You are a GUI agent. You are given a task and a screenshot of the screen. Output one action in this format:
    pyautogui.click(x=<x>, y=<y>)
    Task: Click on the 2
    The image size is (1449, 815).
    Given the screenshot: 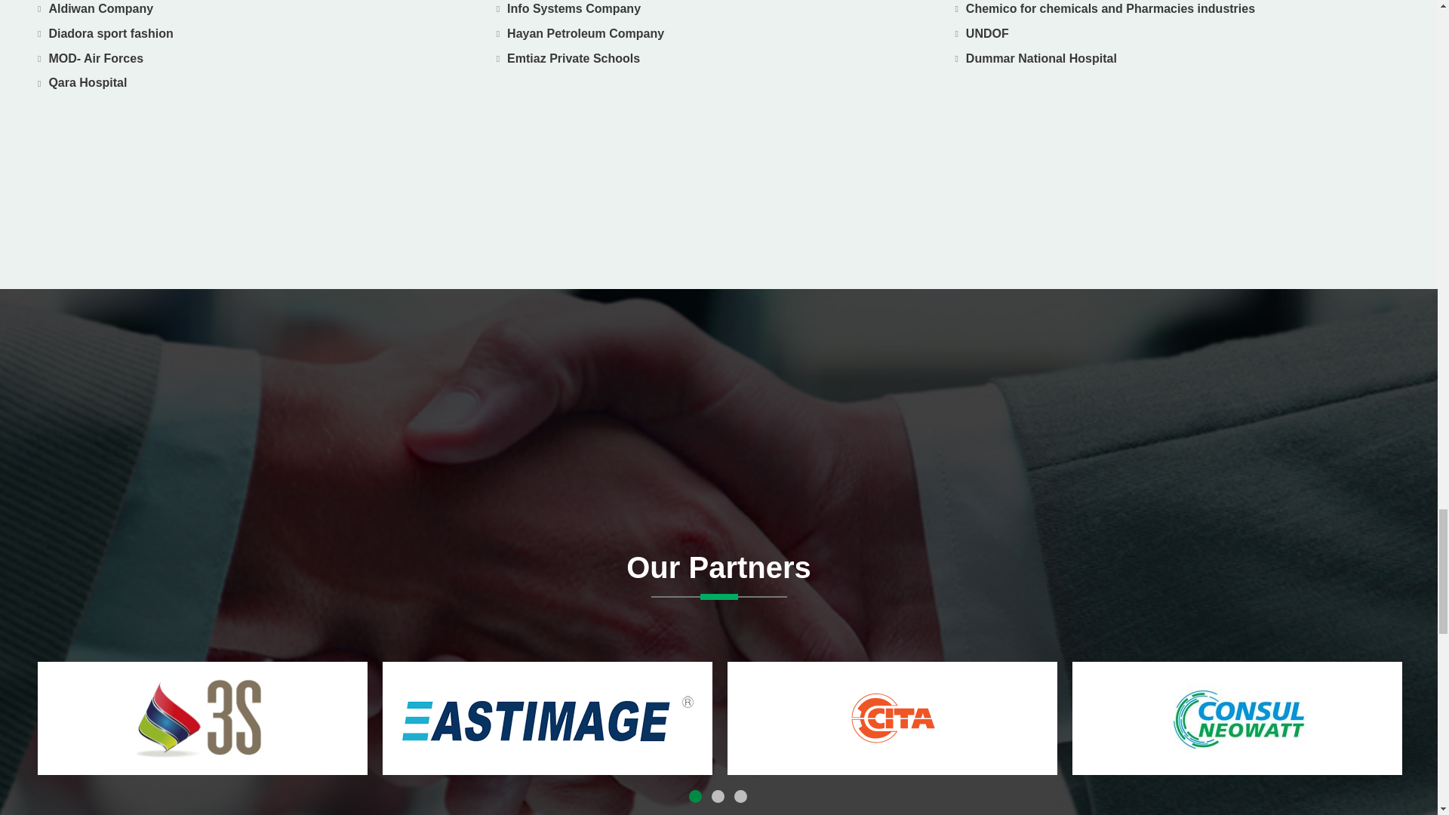 What is the action you would take?
    pyautogui.click(x=718, y=797)
    